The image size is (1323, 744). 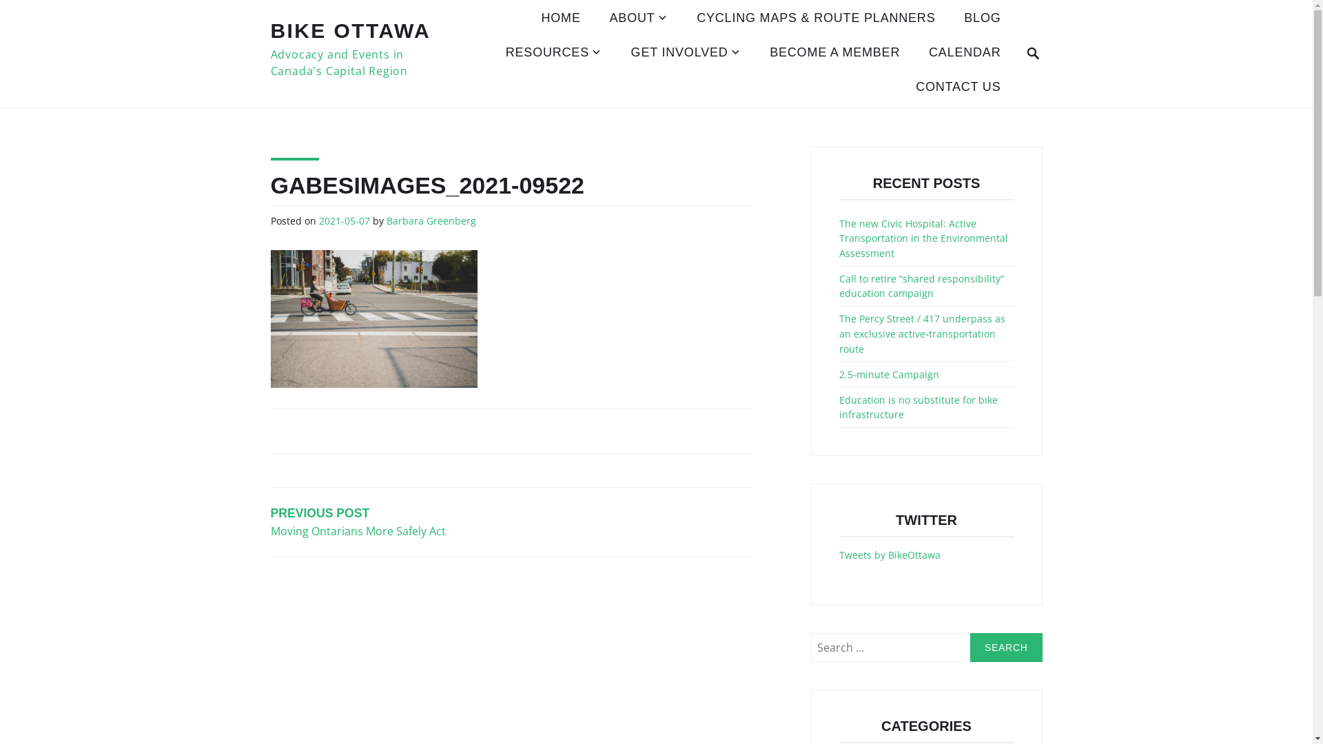 What do you see at coordinates (816, 19) in the screenshot?
I see `CYCLING MAPS & ROUTE PLANNERS` at bounding box center [816, 19].